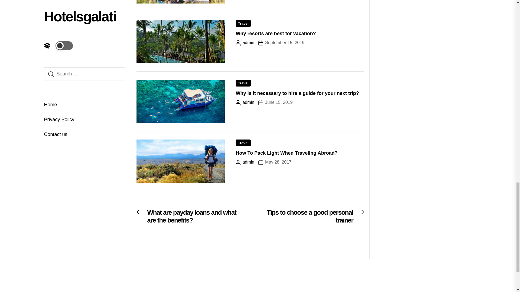  What do you see at coordinates (310, 218) in the screenshot?
I see `admin` at bounding box center [310, 218].